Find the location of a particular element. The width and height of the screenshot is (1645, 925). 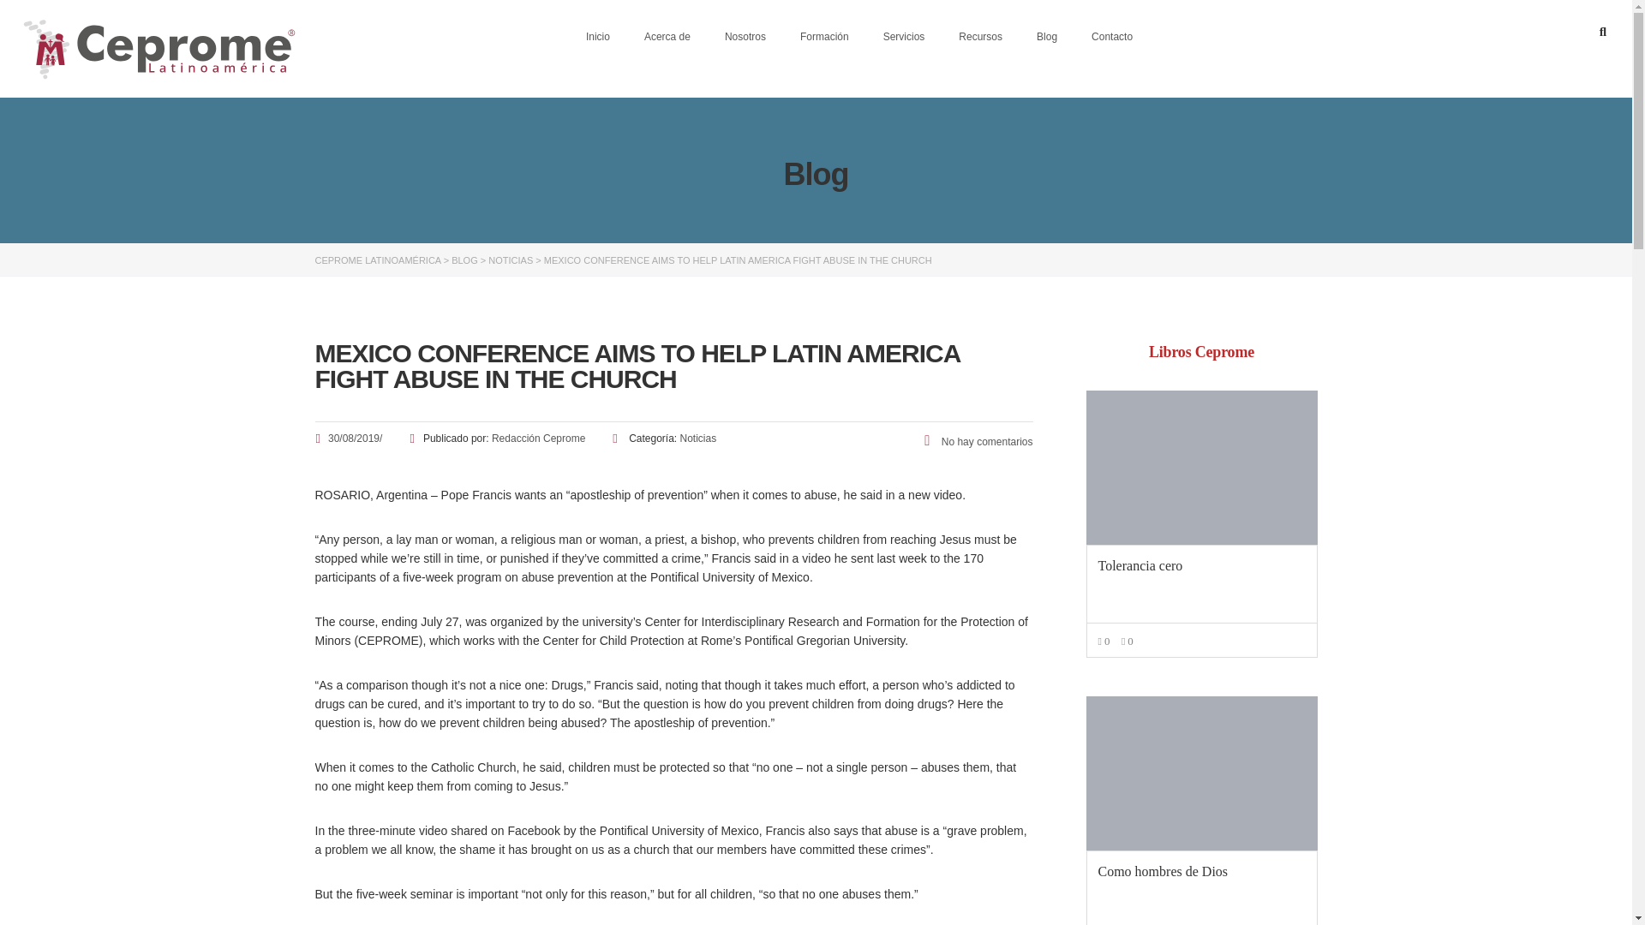

Acerca de is located at coordinates (667, 36).